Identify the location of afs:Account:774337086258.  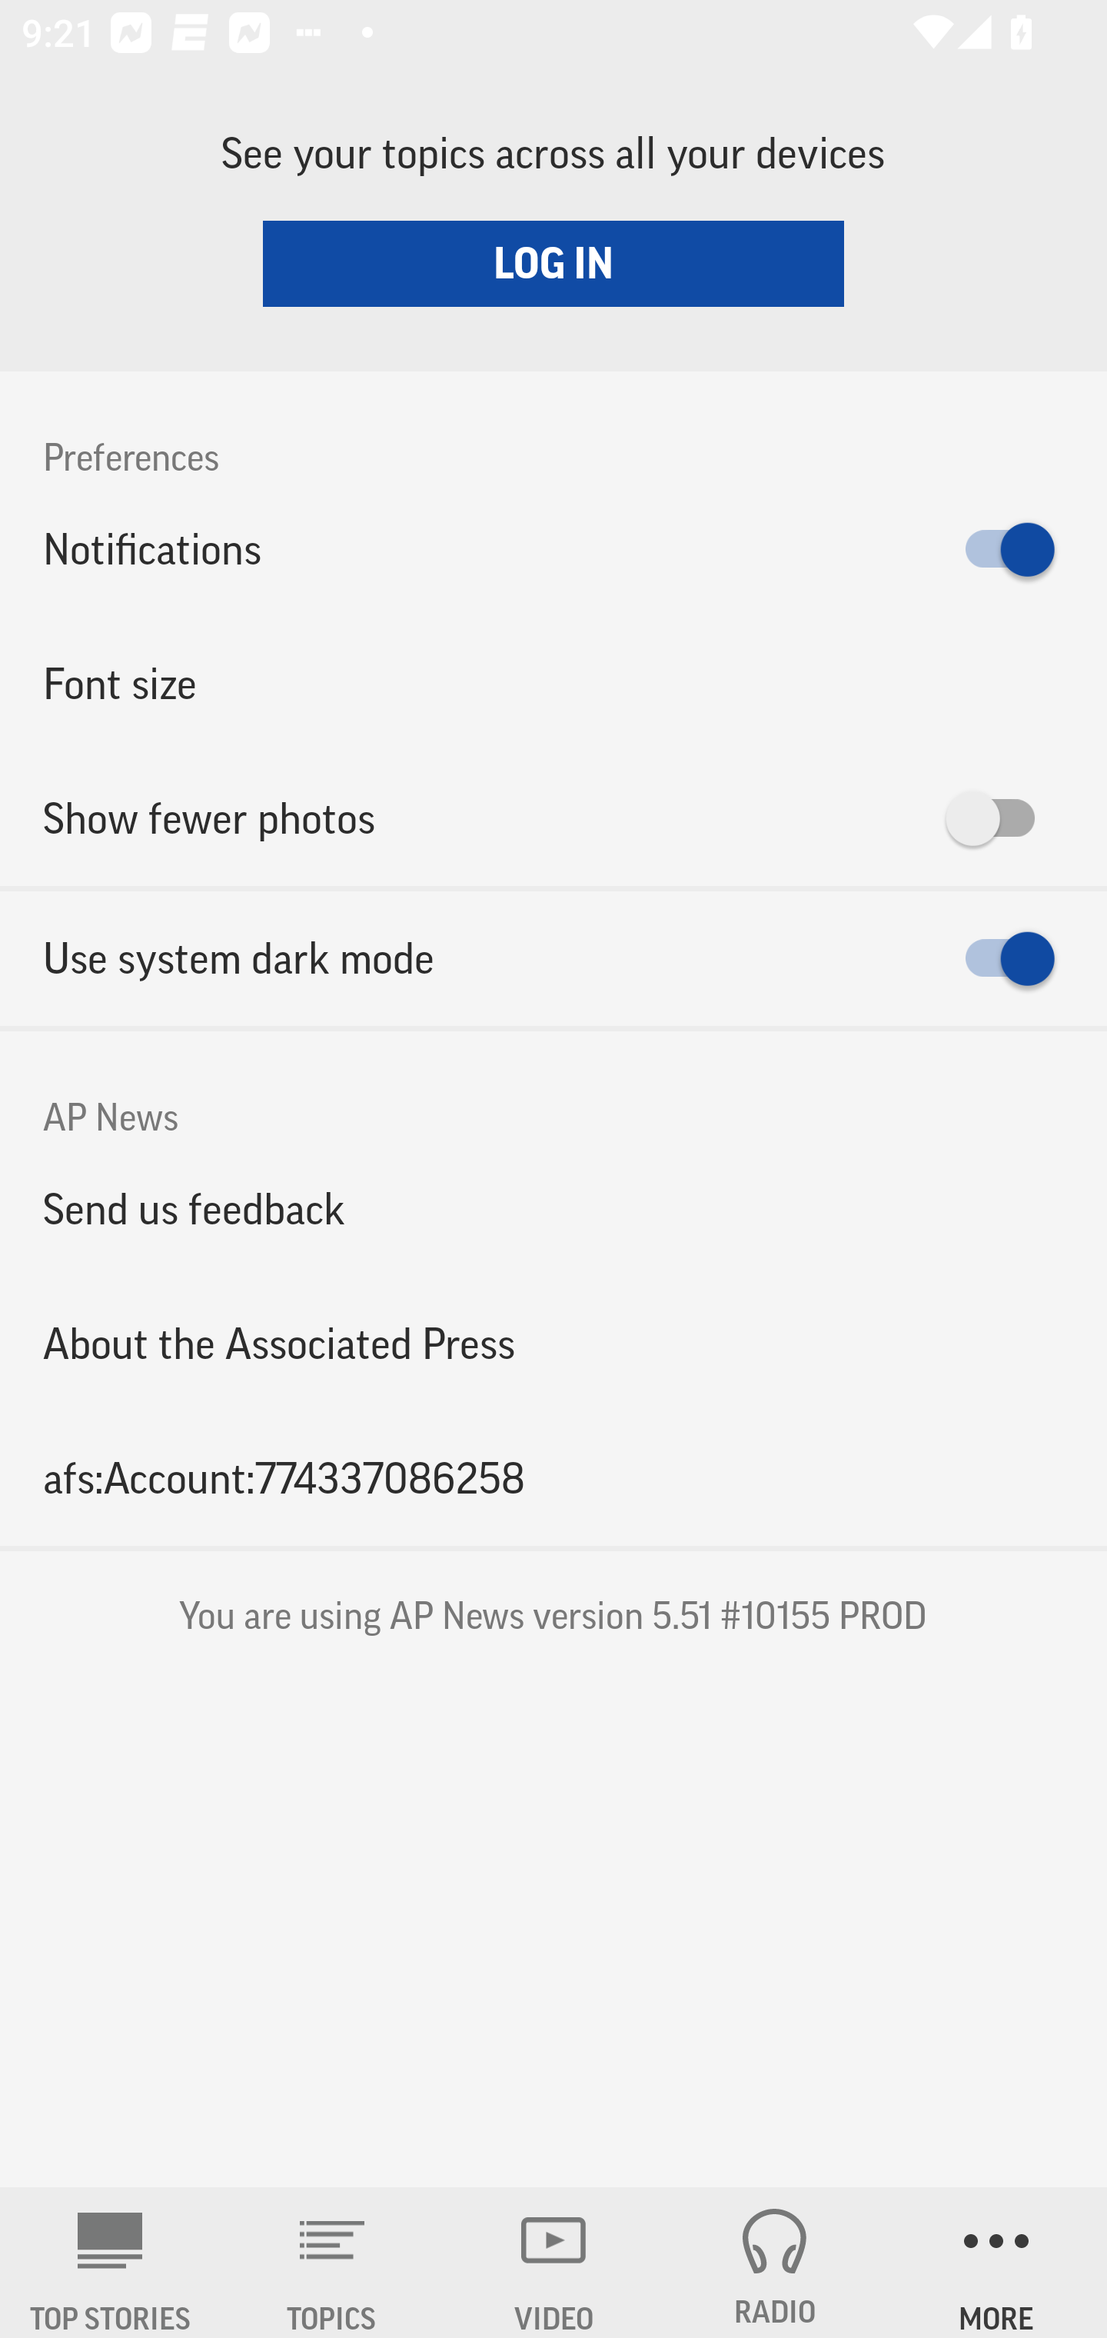
(553, 1478).